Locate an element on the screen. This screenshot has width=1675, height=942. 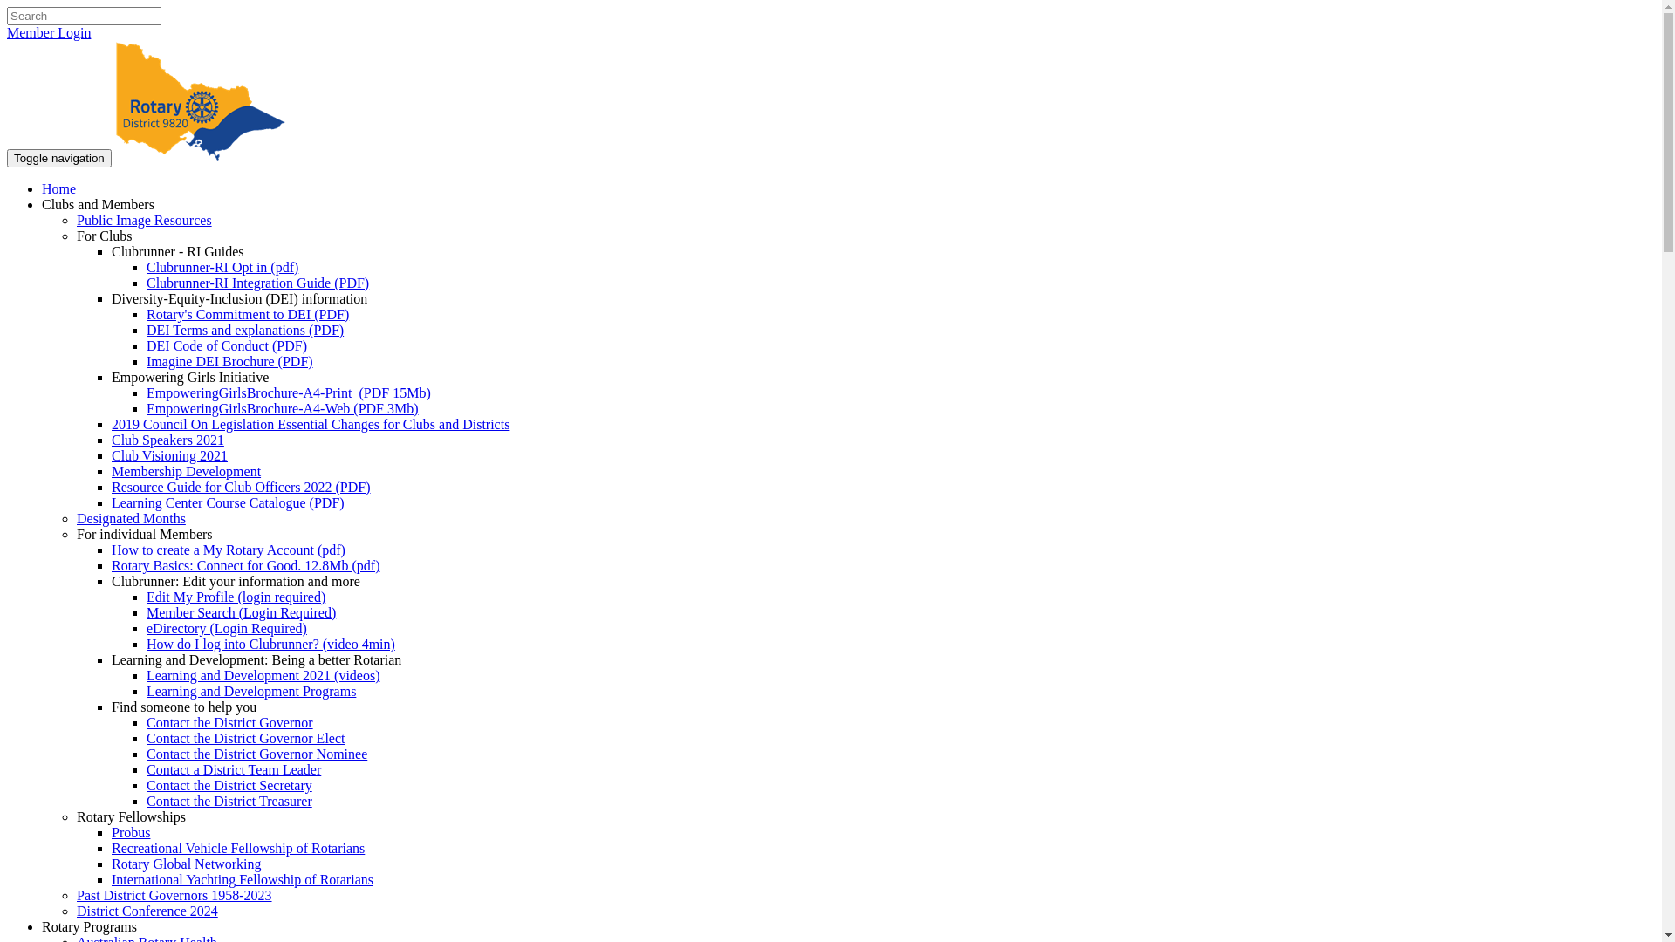
Recreational Vehicle Fellowship of Rotarians is located at coordinates (238, 848).